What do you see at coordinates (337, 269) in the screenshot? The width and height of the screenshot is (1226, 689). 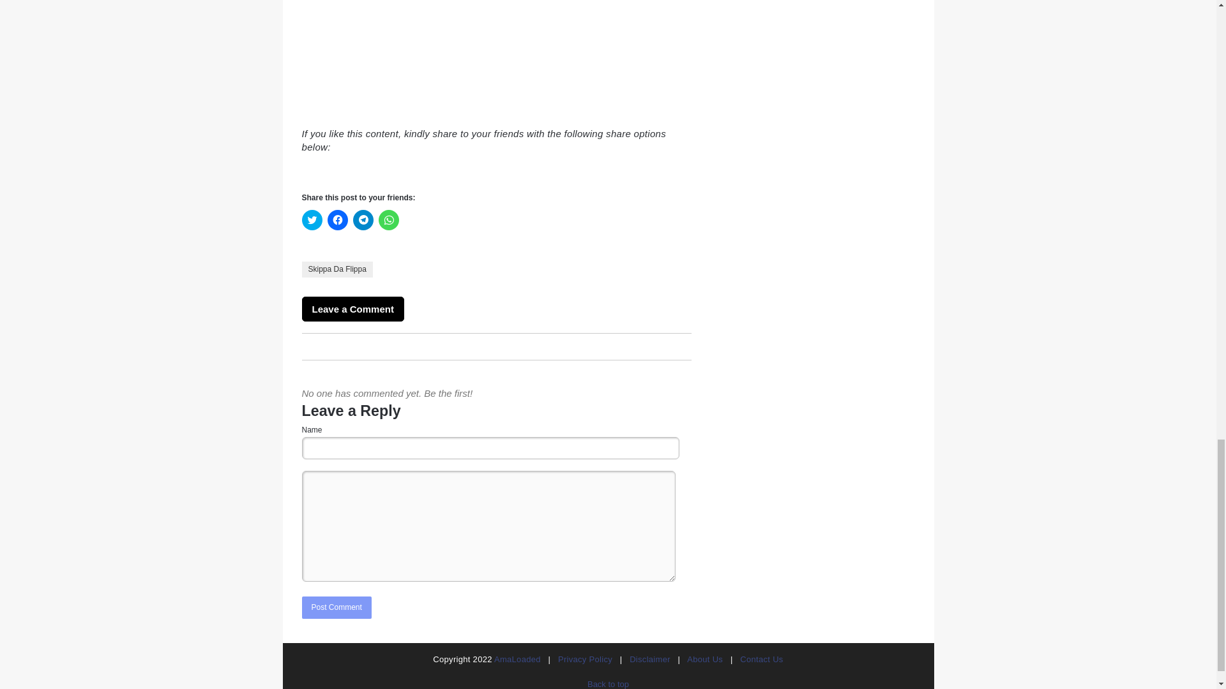 I see `Skippa Da Flippa` at bounding box center [337, 269].